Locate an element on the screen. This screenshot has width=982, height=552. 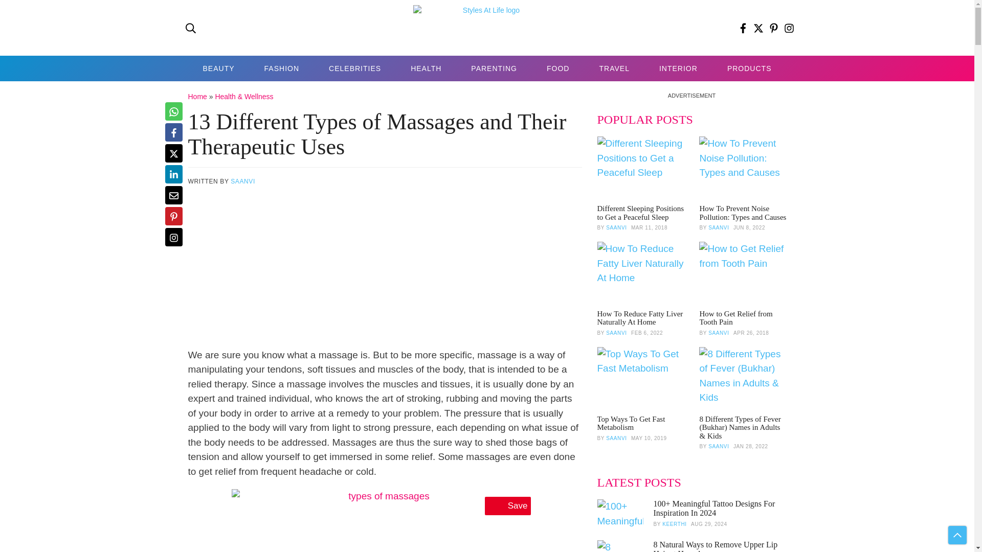
Email to a Friend is located at coordinates (173, 195).